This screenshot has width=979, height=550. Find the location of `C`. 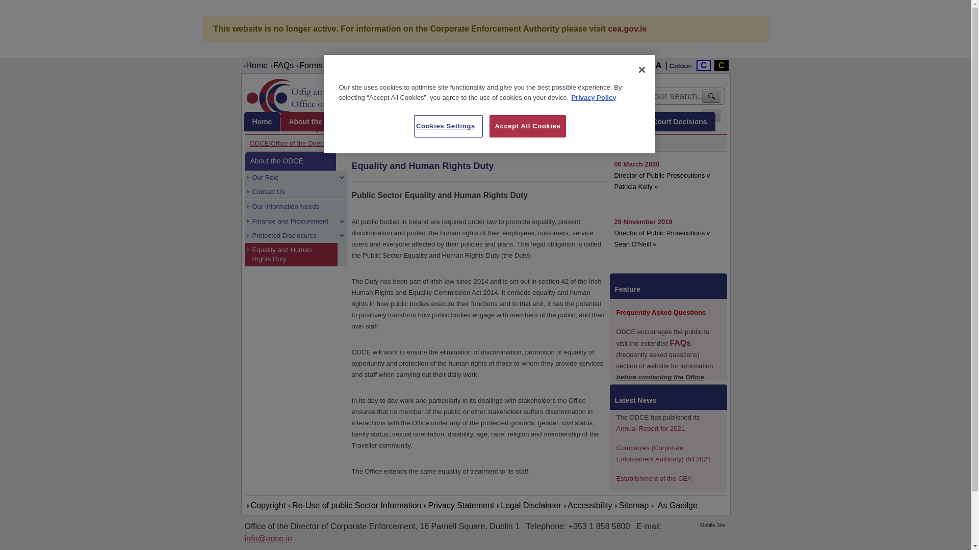

C is located at coordinates (703, 65).